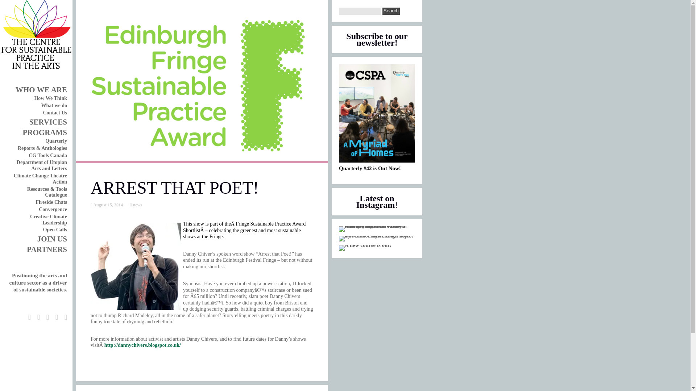 The image size is (696, 391). Describe the element at coordinates (47, 249) in the screenshot. I see `PARTNERS` at that location.